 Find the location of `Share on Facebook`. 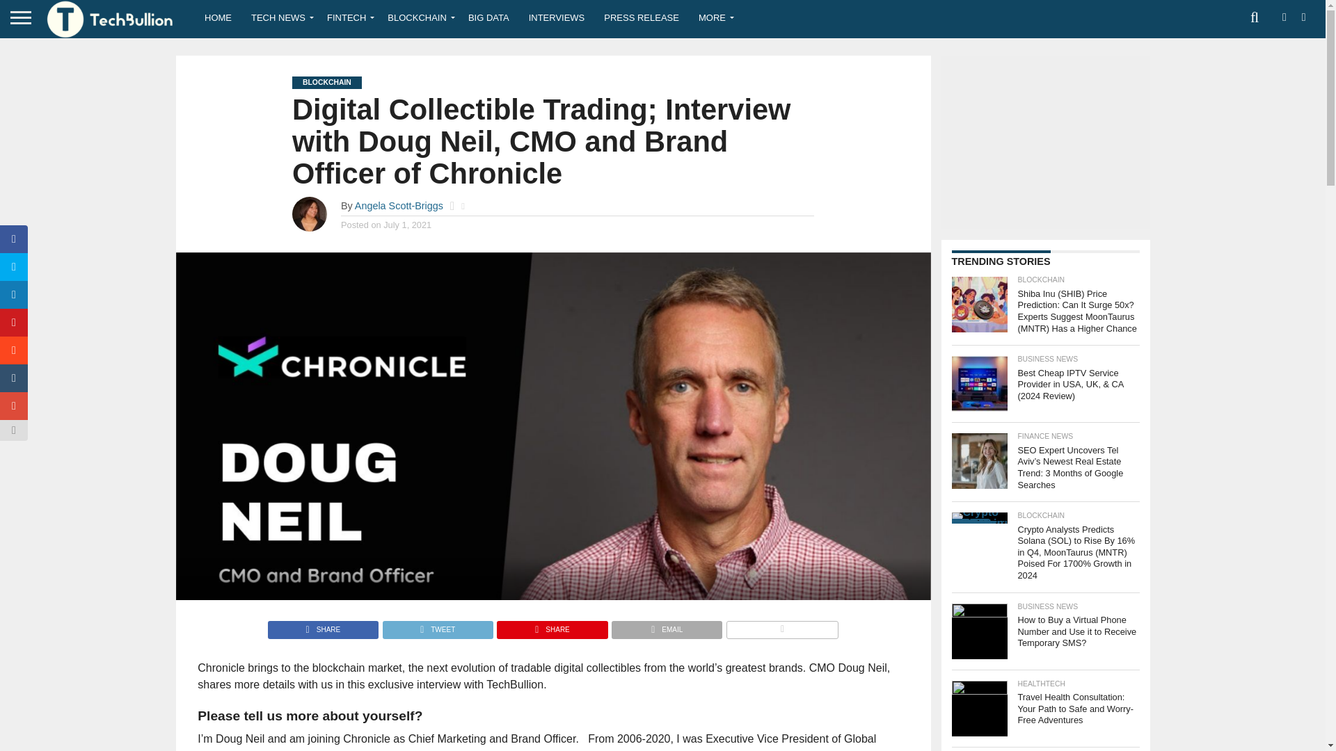

Share on Facebook is located at coordinates (323, 626).